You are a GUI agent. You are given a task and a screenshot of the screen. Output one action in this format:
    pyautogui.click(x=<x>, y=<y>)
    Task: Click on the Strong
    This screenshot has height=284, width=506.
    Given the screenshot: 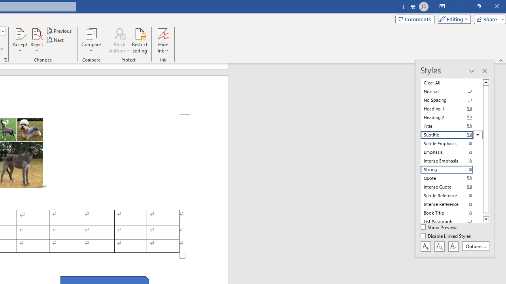 What is the action you would take?
    pyautogui.click(x=451, y=170)
    